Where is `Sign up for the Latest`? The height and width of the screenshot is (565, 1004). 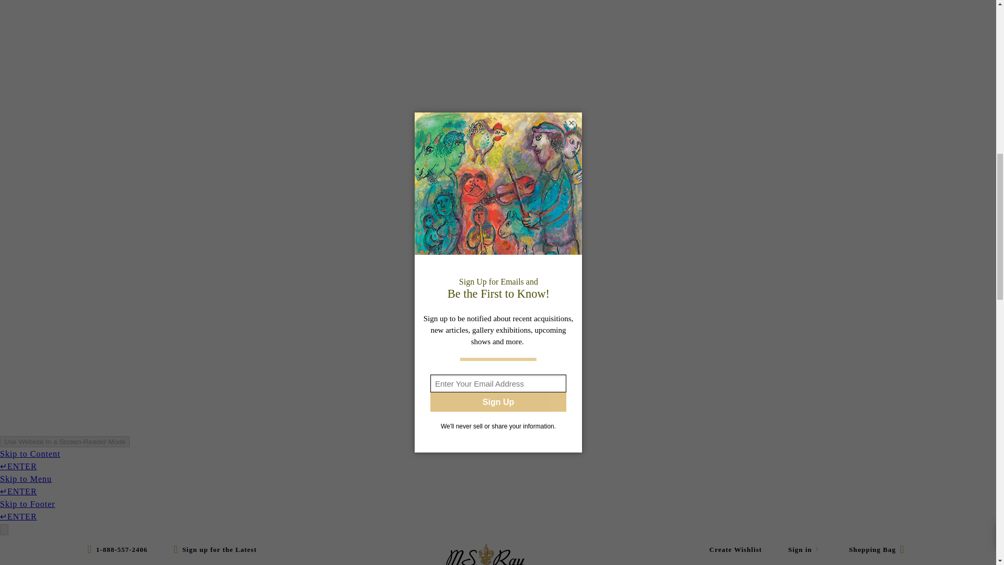 Sign up for the Latest is located at coordinates (211, 549).